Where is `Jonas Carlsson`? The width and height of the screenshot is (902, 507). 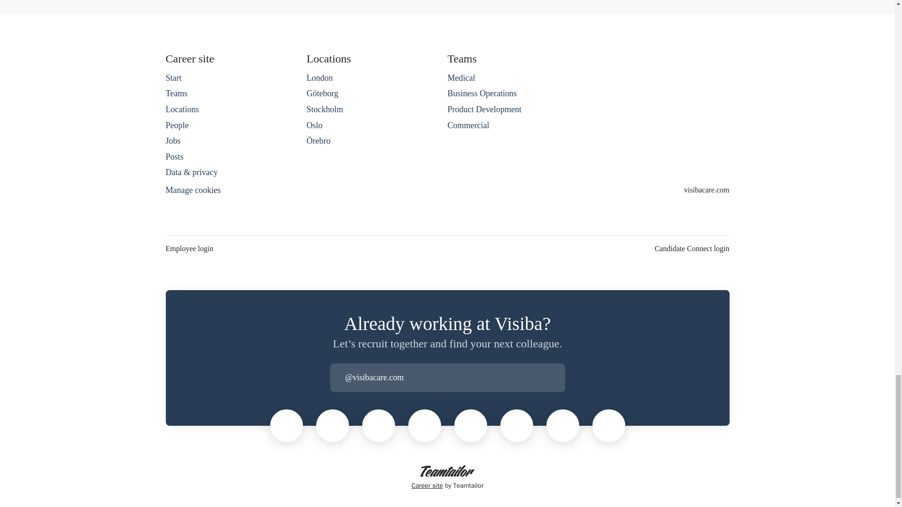
Jonas Carlsson is located at coordinates (378, 425).